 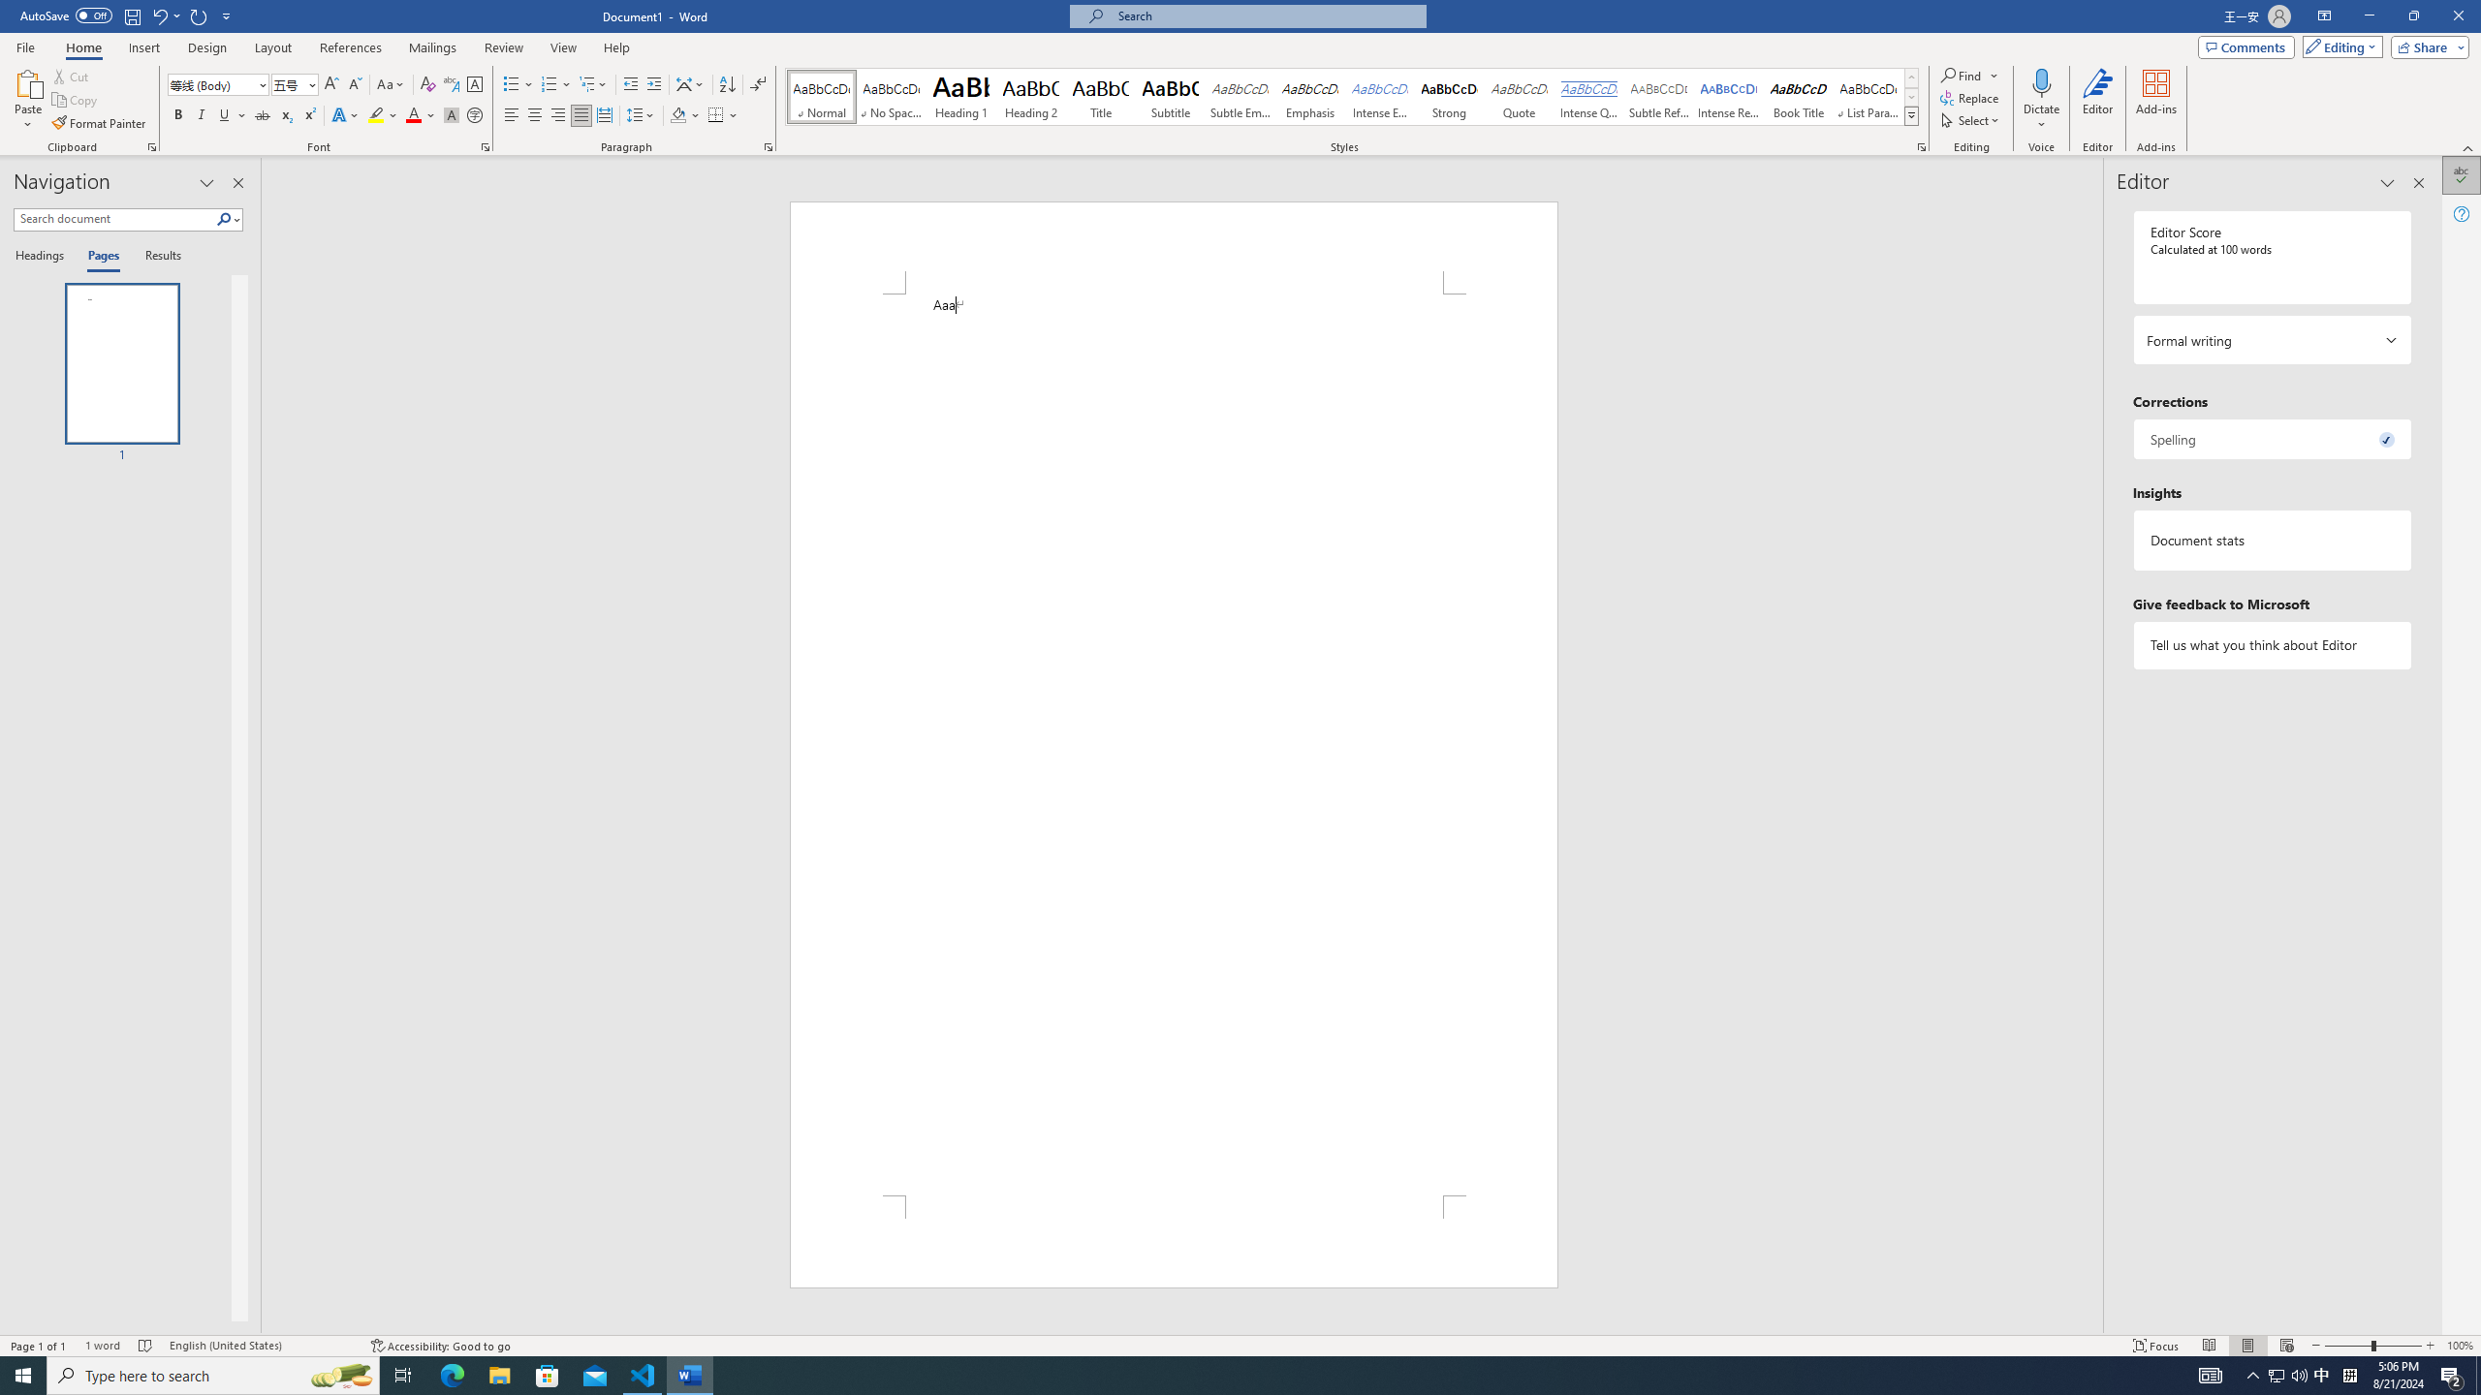 I want to click on Intense Reference, so click(x=1729, y=97).